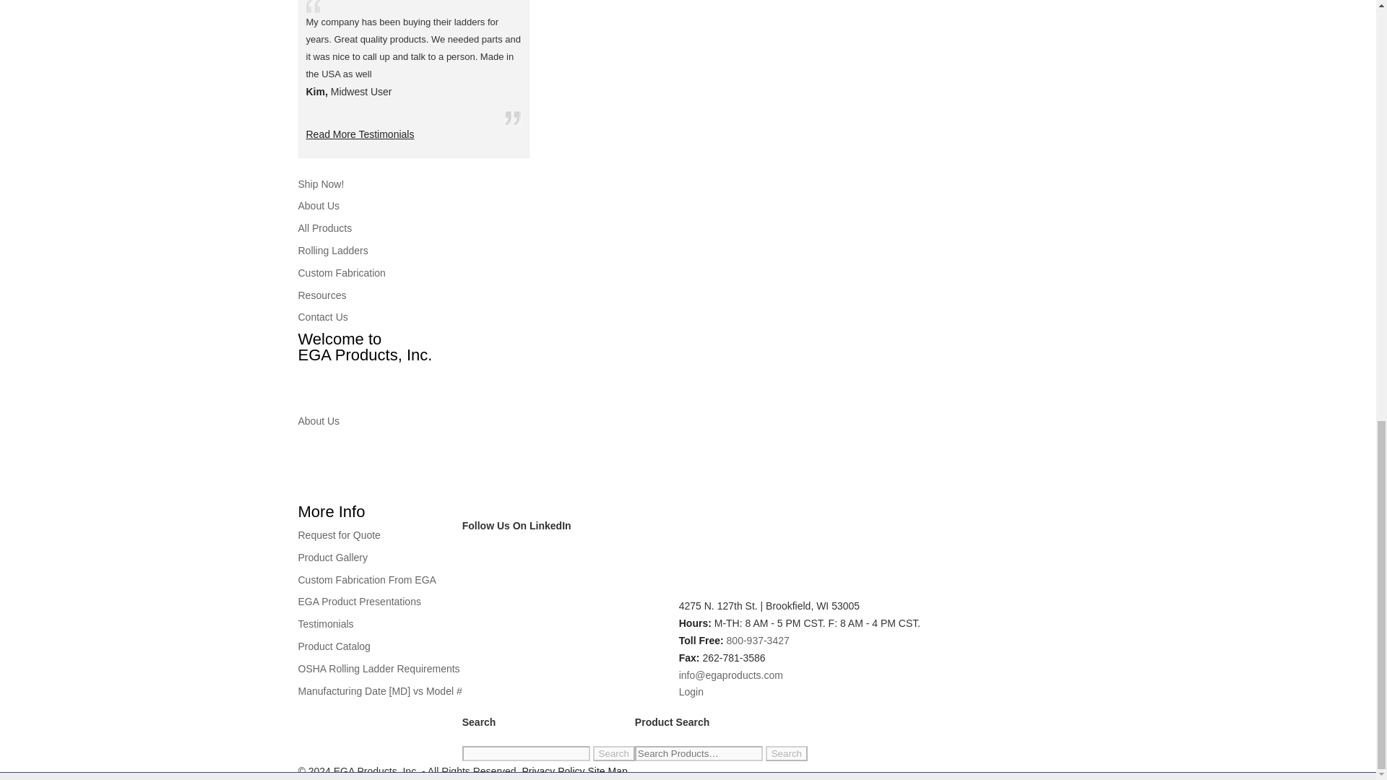 Image resolution: width=1387 pixels, height=780 pixels. What do you see at coordinates (699, 753) in the screenshot?
I see `Search for:` at bounding box center [699, 753].